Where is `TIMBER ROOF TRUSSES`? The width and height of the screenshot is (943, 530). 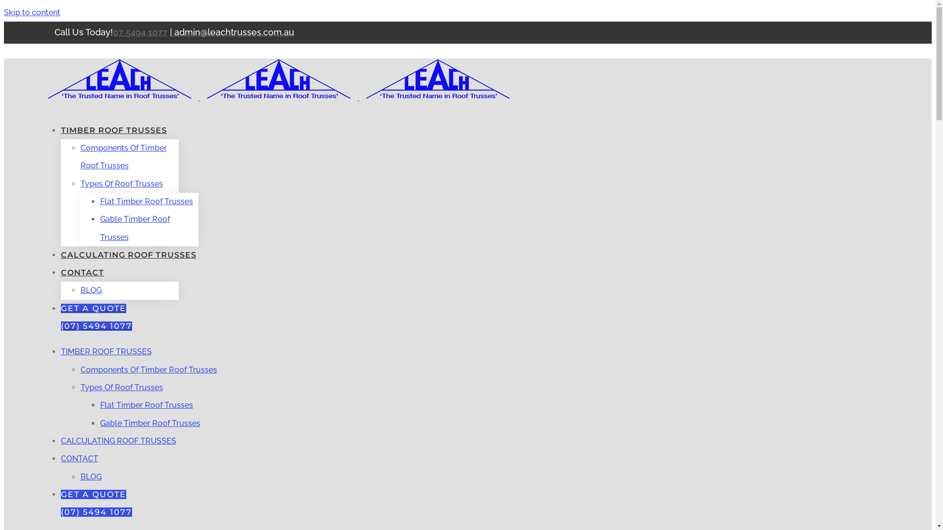 TIMBER ROOF TRUSSES is located at coordinates (106, 351).